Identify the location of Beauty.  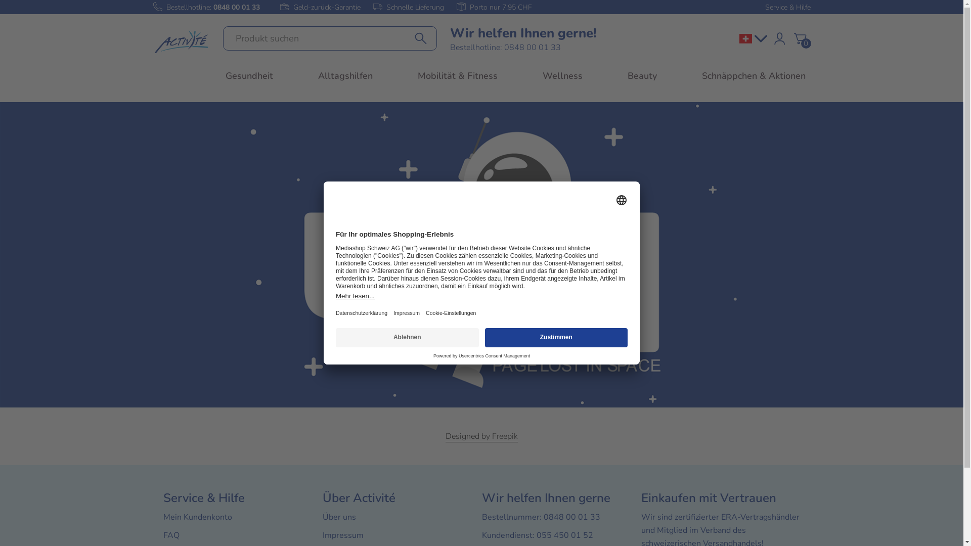
(642, 76).